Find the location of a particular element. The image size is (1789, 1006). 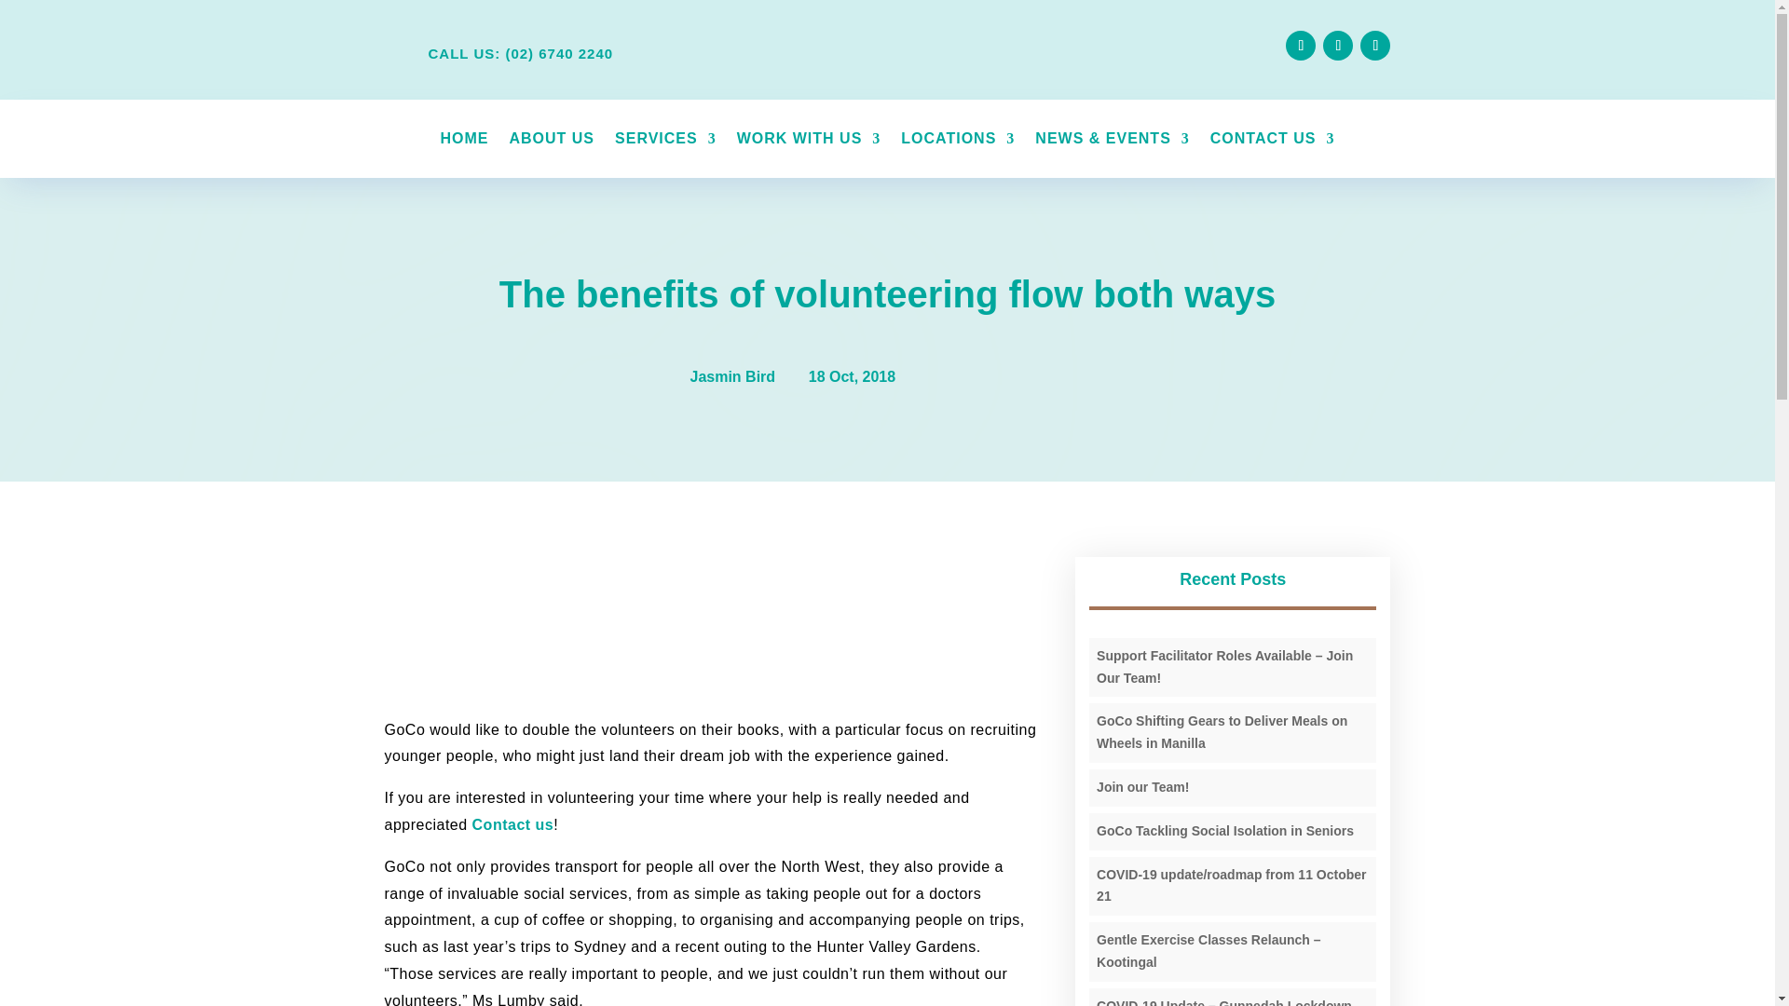

HOME is located at coordinates (464, 142).